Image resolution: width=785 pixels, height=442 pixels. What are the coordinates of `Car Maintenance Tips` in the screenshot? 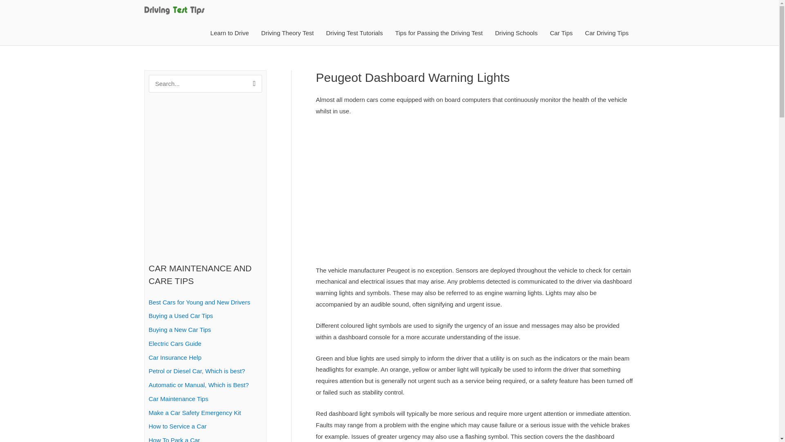 It's located at (179, 399).